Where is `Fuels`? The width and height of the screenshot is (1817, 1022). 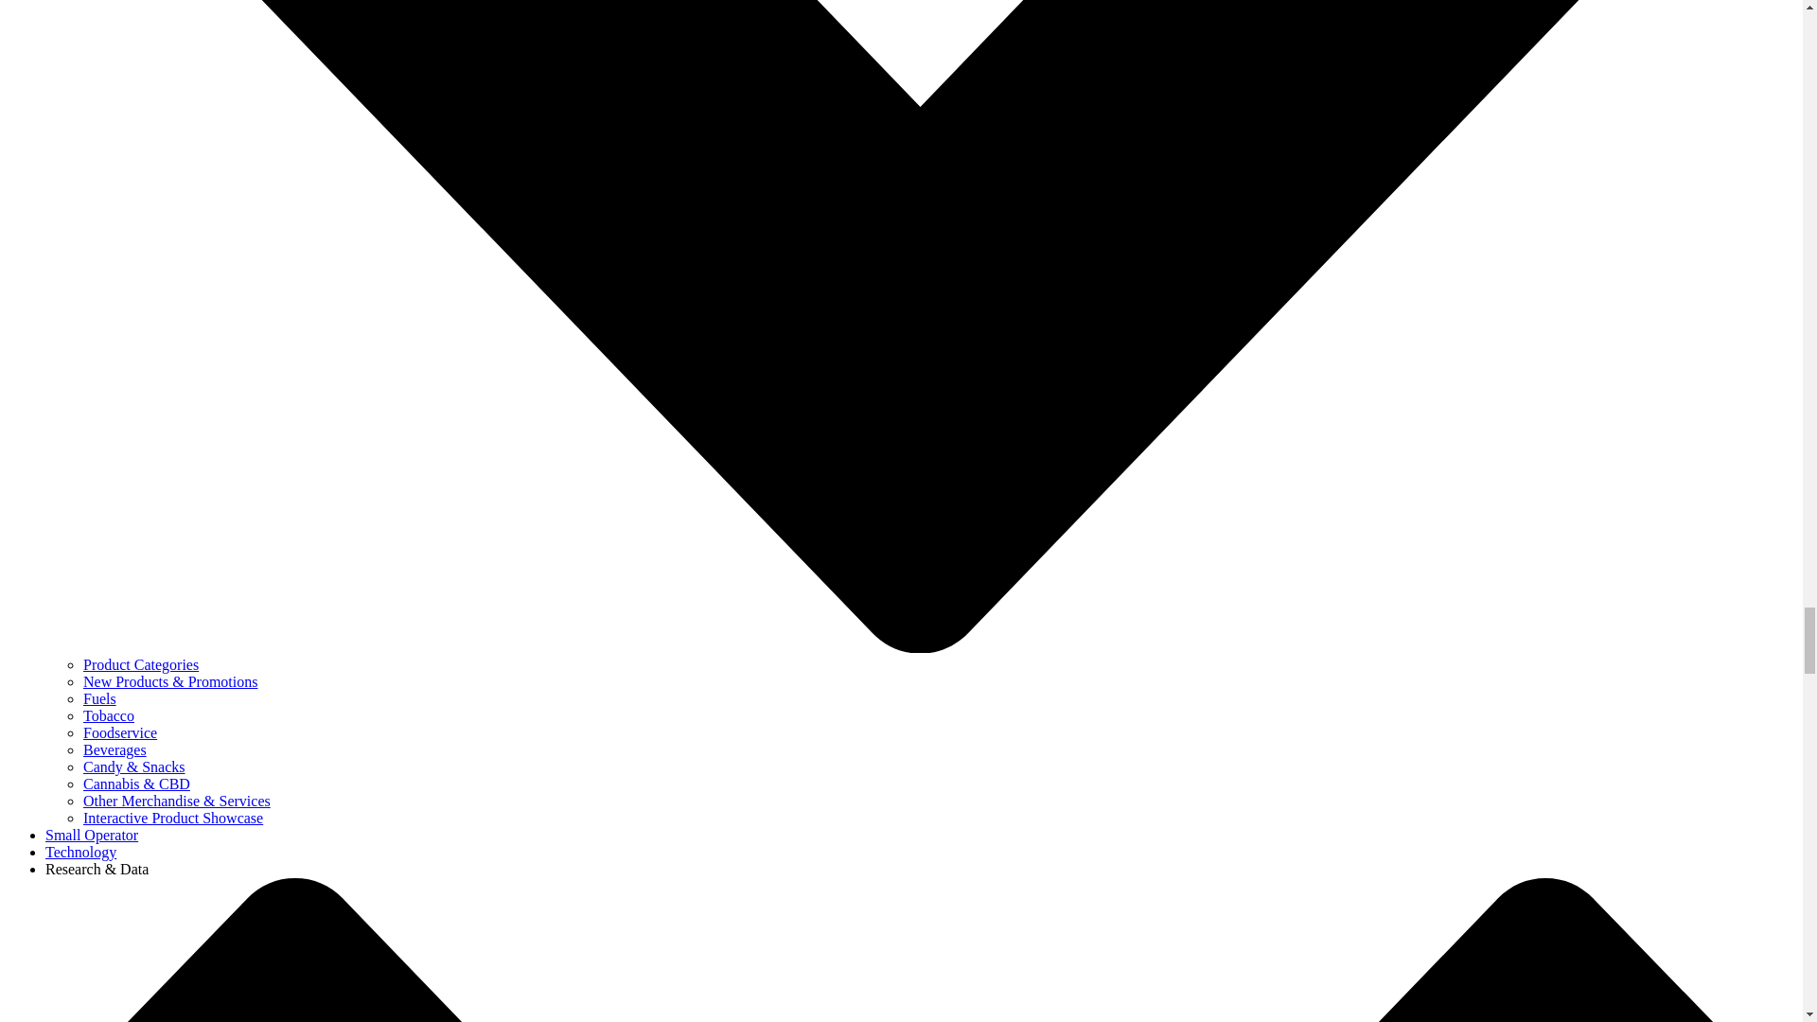
Fuels is located at coordinates (99, 698).